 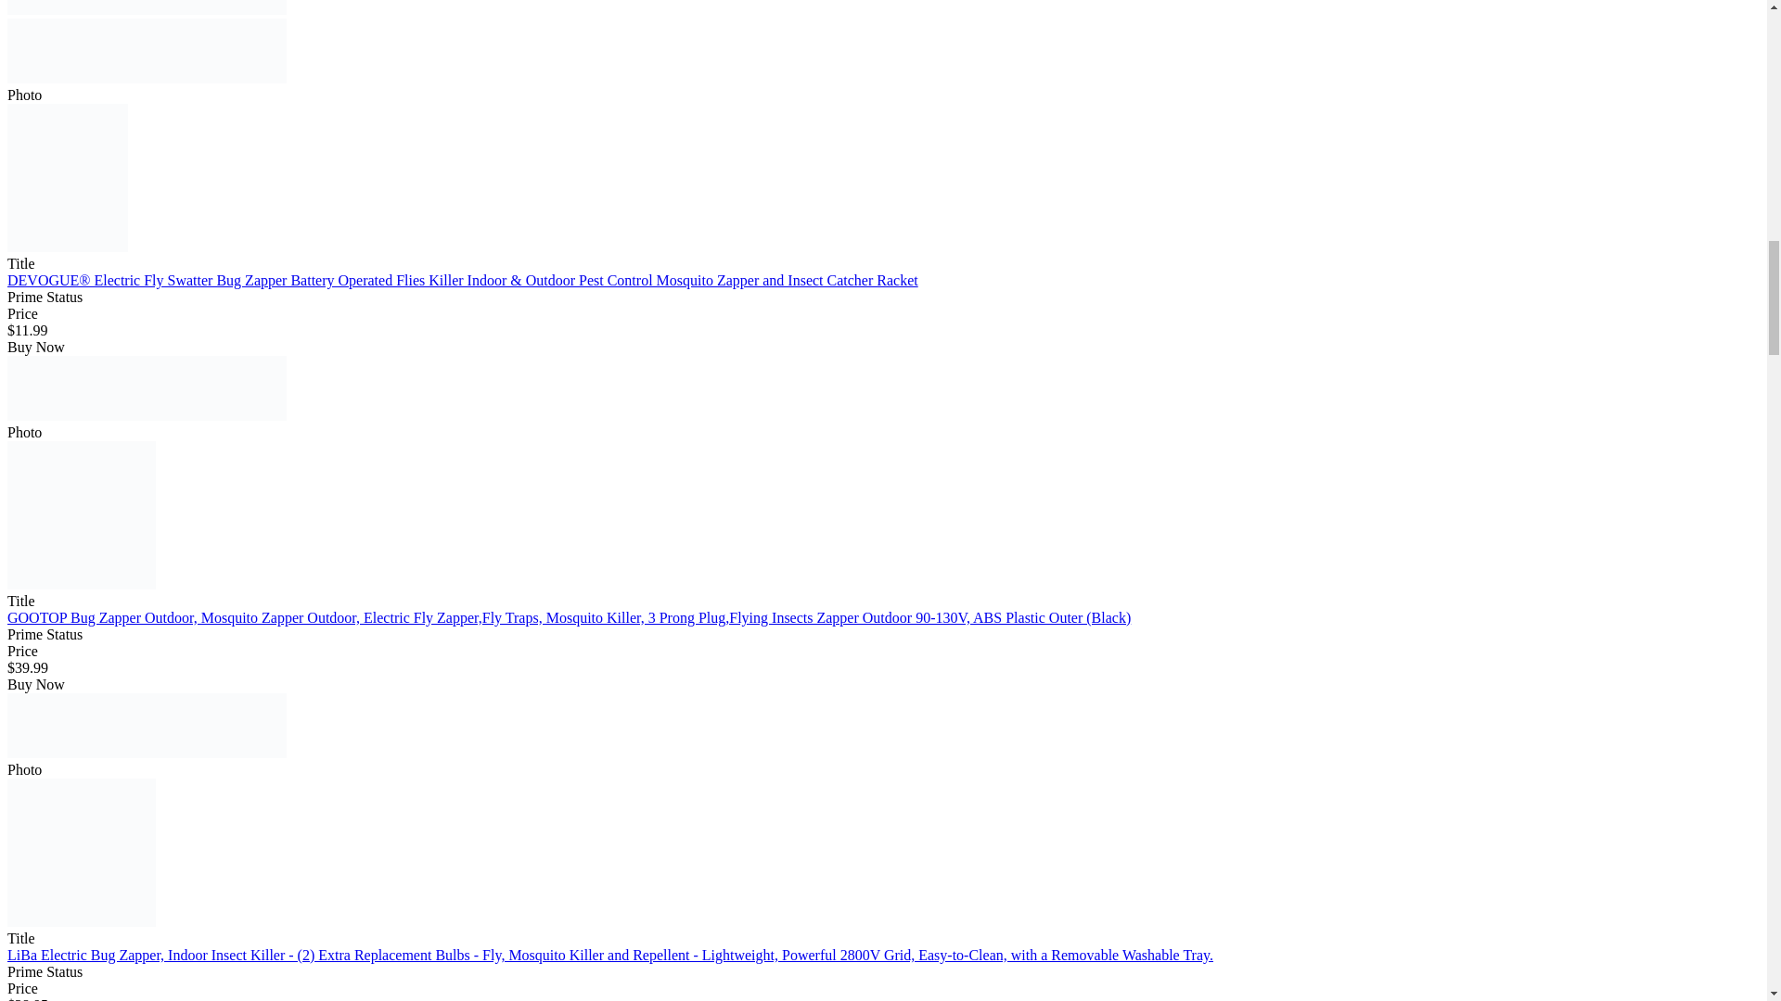 What do you see at coordinates (147, 7) in the screenshot?
I see `Buy On Amazon` at bounding box center [147, 7].